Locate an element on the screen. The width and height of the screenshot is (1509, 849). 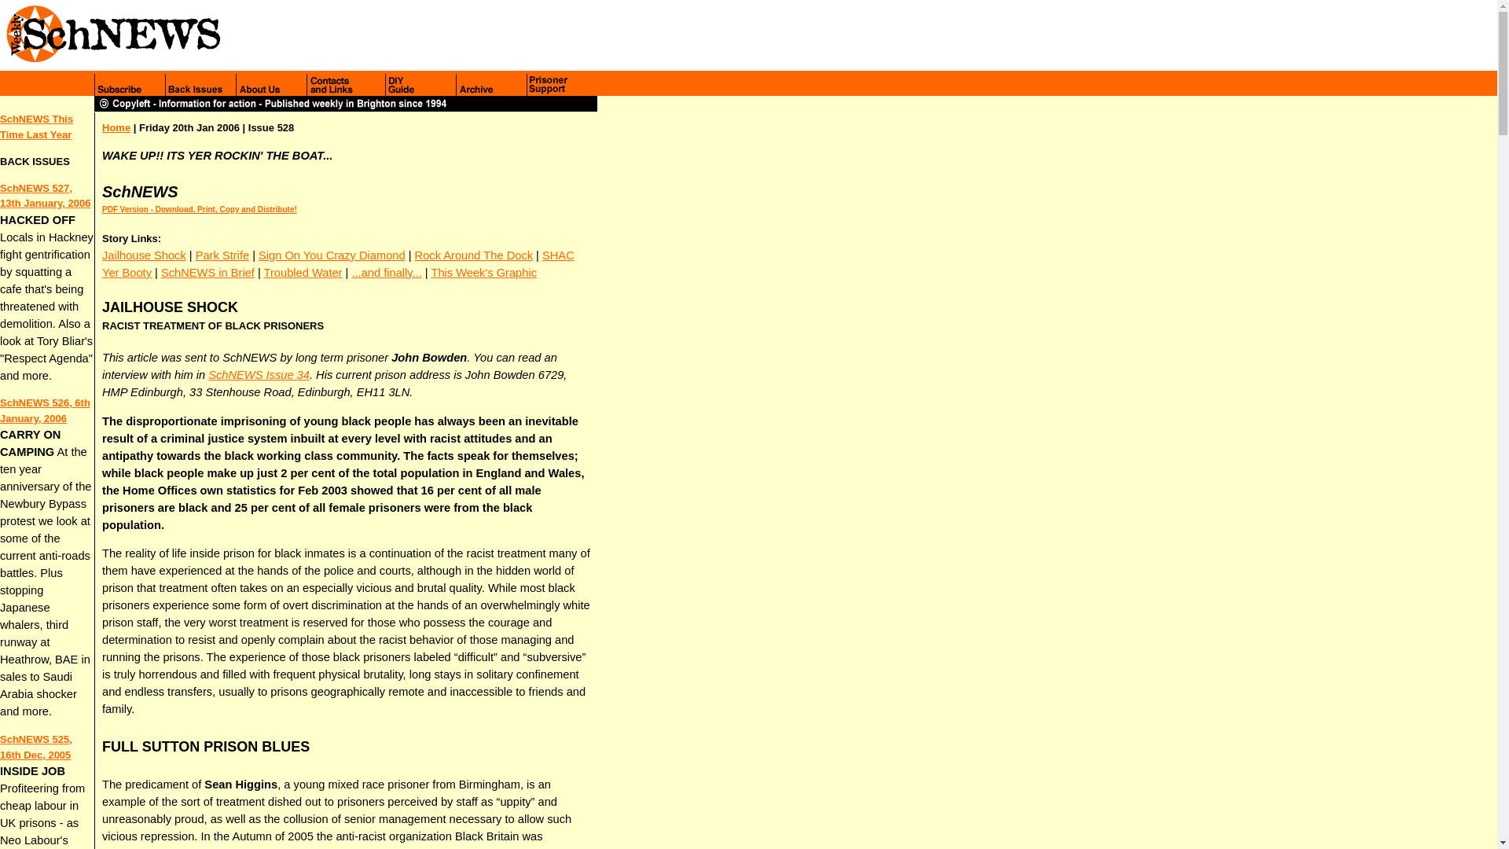
Rock Around The Dock is located at coordinates (473, 255).